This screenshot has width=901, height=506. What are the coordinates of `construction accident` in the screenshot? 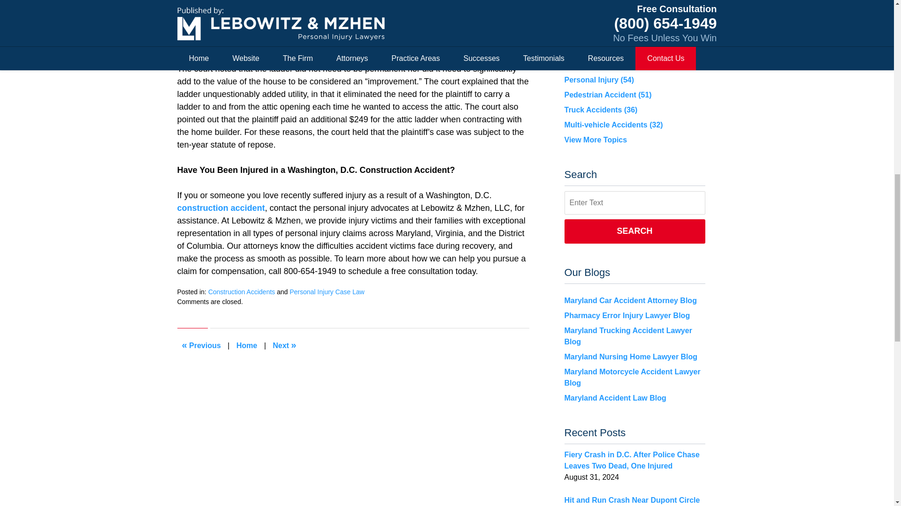 It's located at (221, 208).